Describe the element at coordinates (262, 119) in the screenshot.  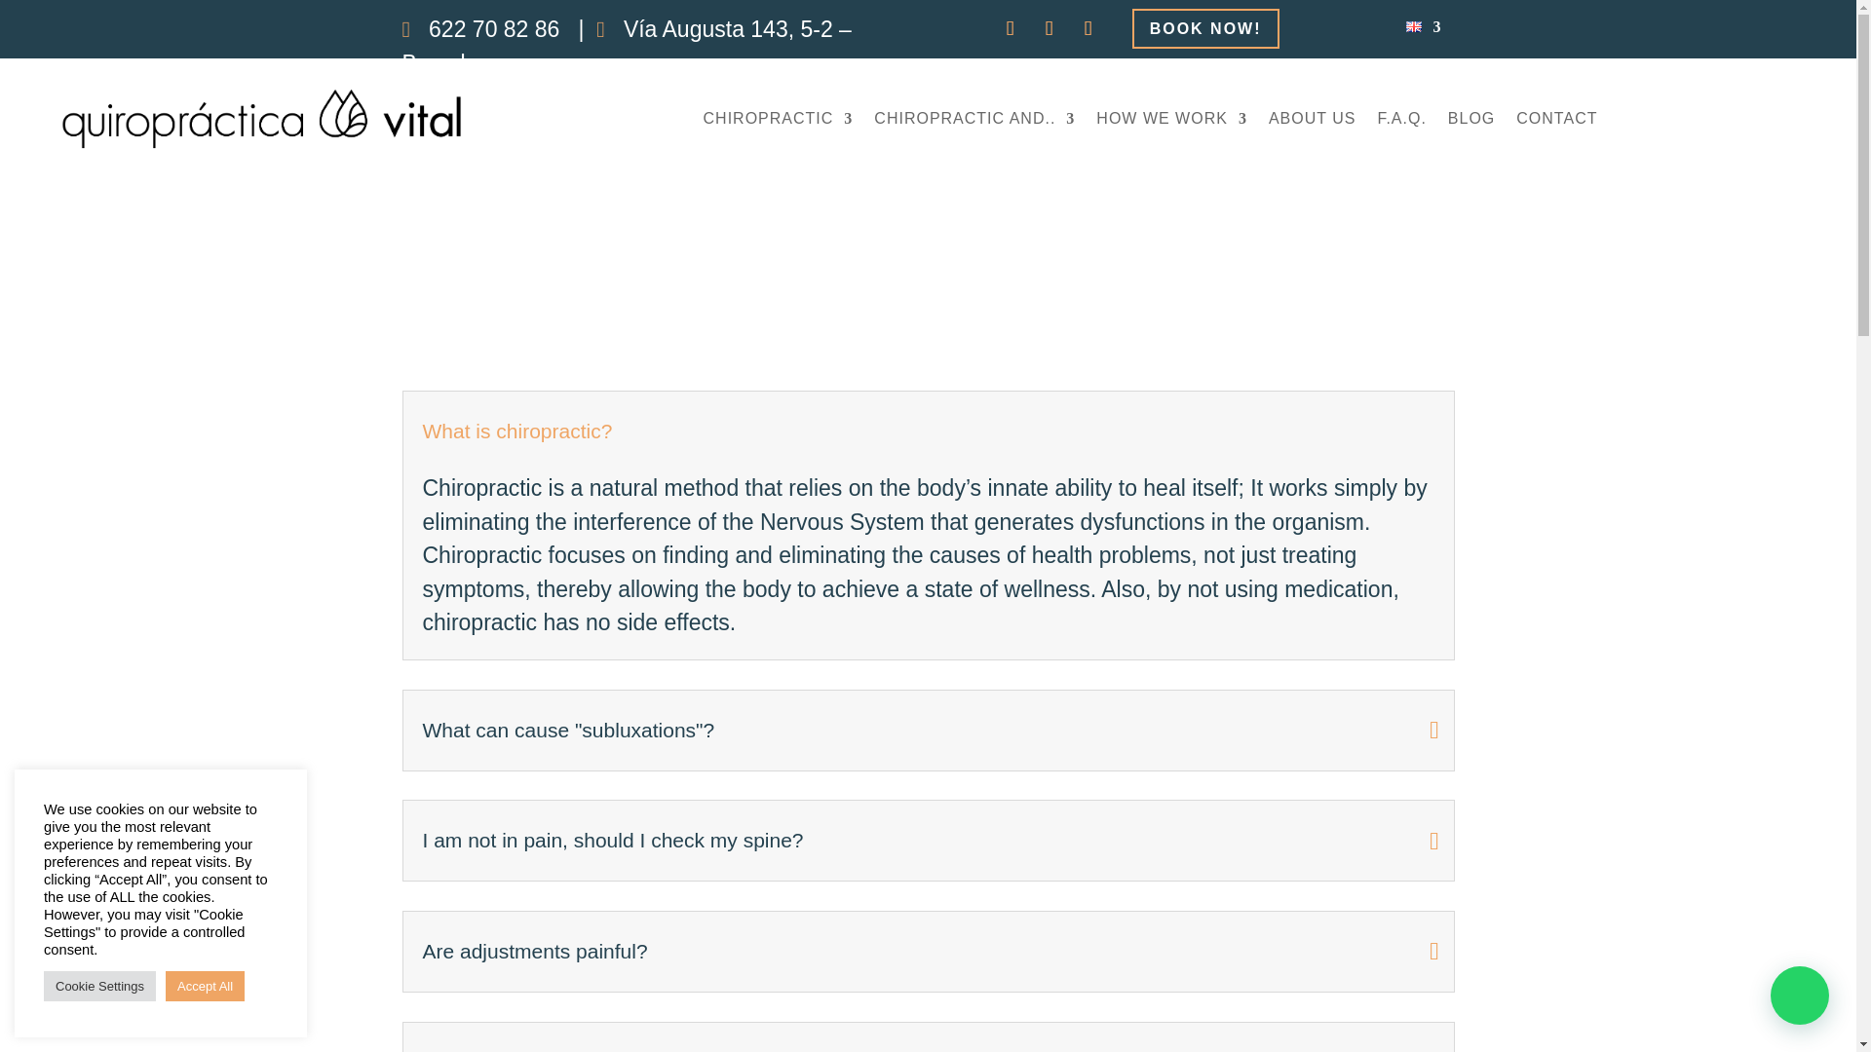
I see `logotipo-quiropractica-vital-black` at that location.